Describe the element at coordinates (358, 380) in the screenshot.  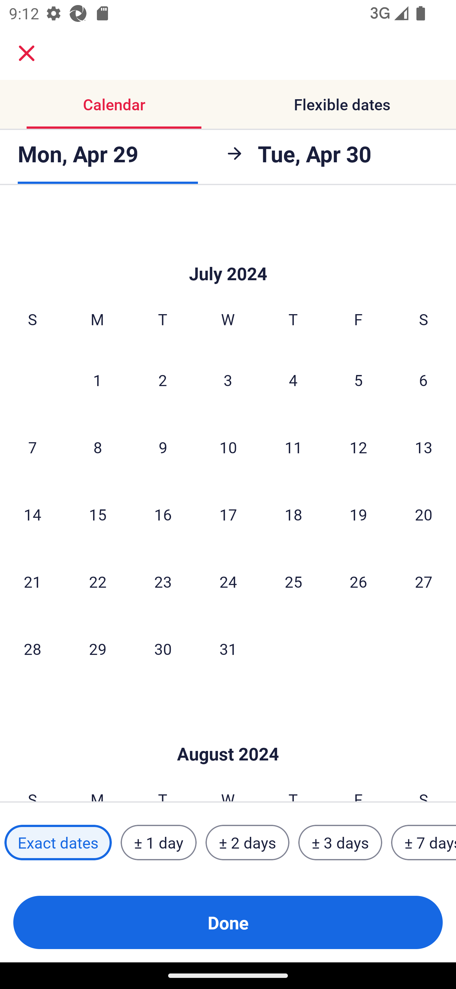
I see `5 Friday, July 5, 2024` at that location.